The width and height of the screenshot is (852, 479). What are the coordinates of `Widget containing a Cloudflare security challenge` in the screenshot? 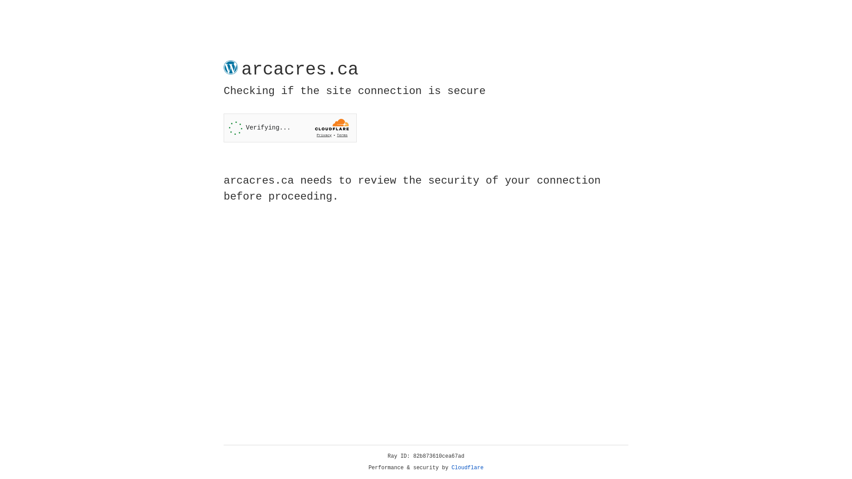 It's located at (290, 128).